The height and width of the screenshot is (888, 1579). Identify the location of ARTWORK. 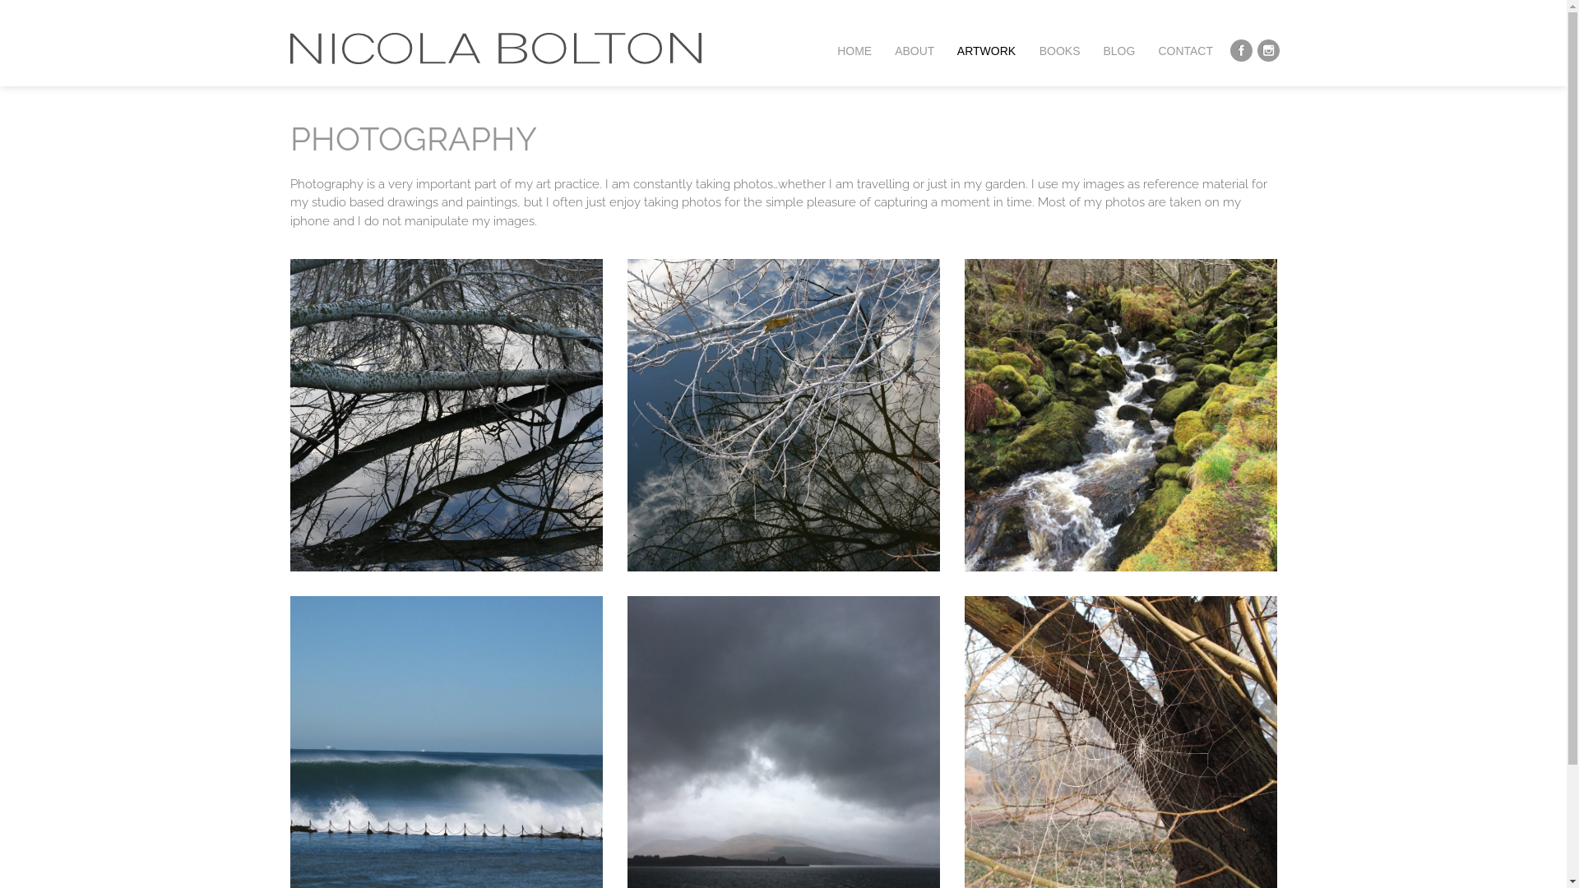
(987, 51).